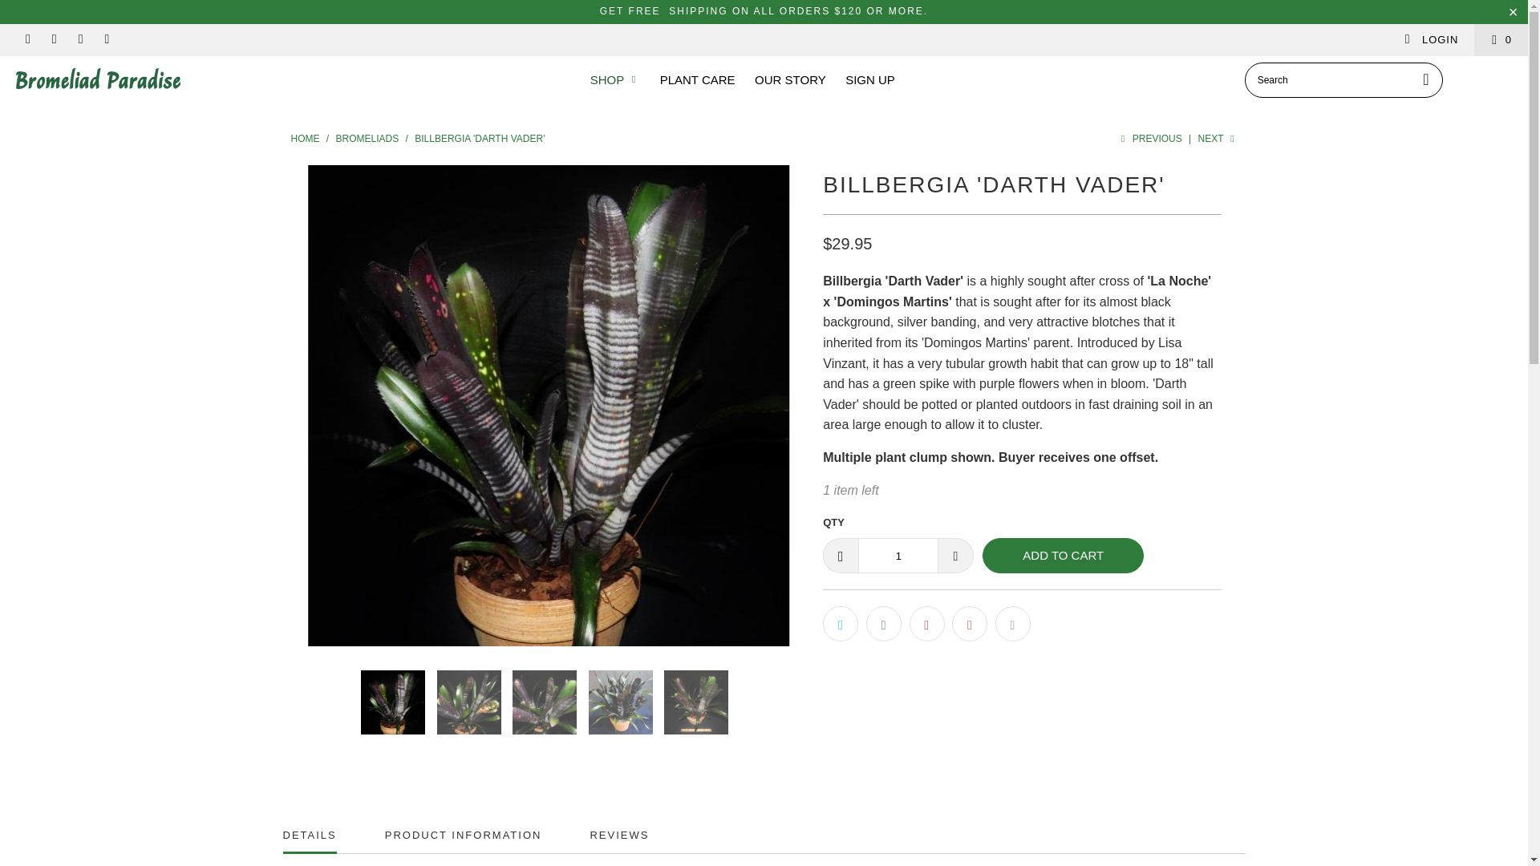 Image resolution: width=1540 pixels, height=866 pixels. I want to click on Email Bromeliad Paradise, so click(107, 40).